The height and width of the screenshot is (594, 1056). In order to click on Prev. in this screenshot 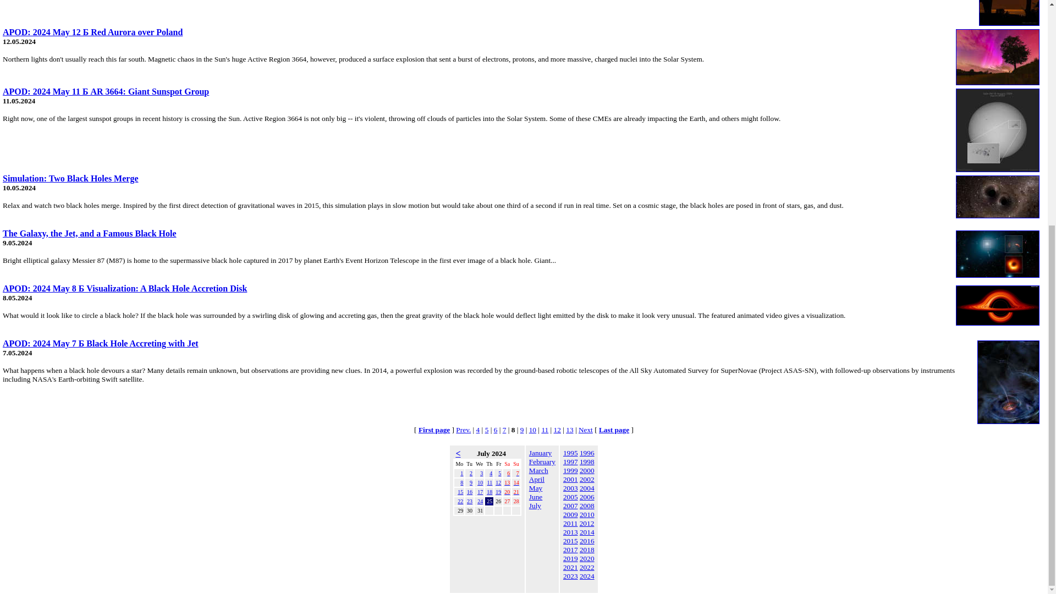, I will do `click(463, 430)`.